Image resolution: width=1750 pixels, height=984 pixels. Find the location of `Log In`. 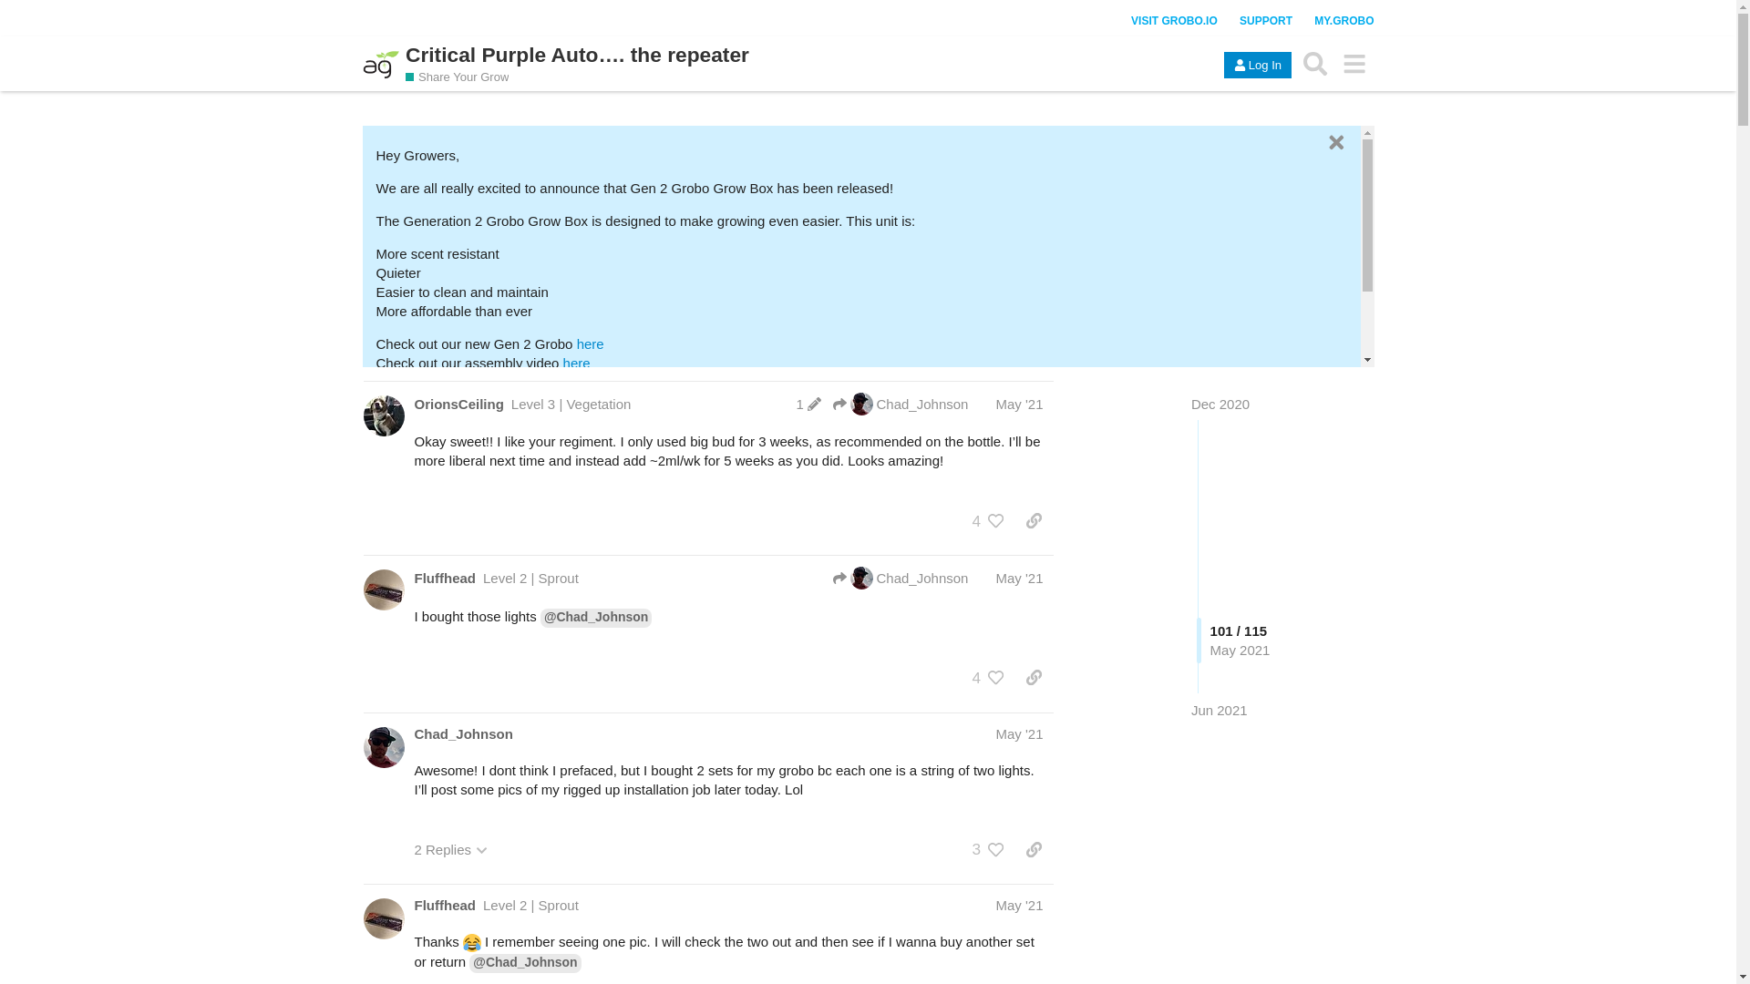

Log In is located at coordinates (1257, 66).